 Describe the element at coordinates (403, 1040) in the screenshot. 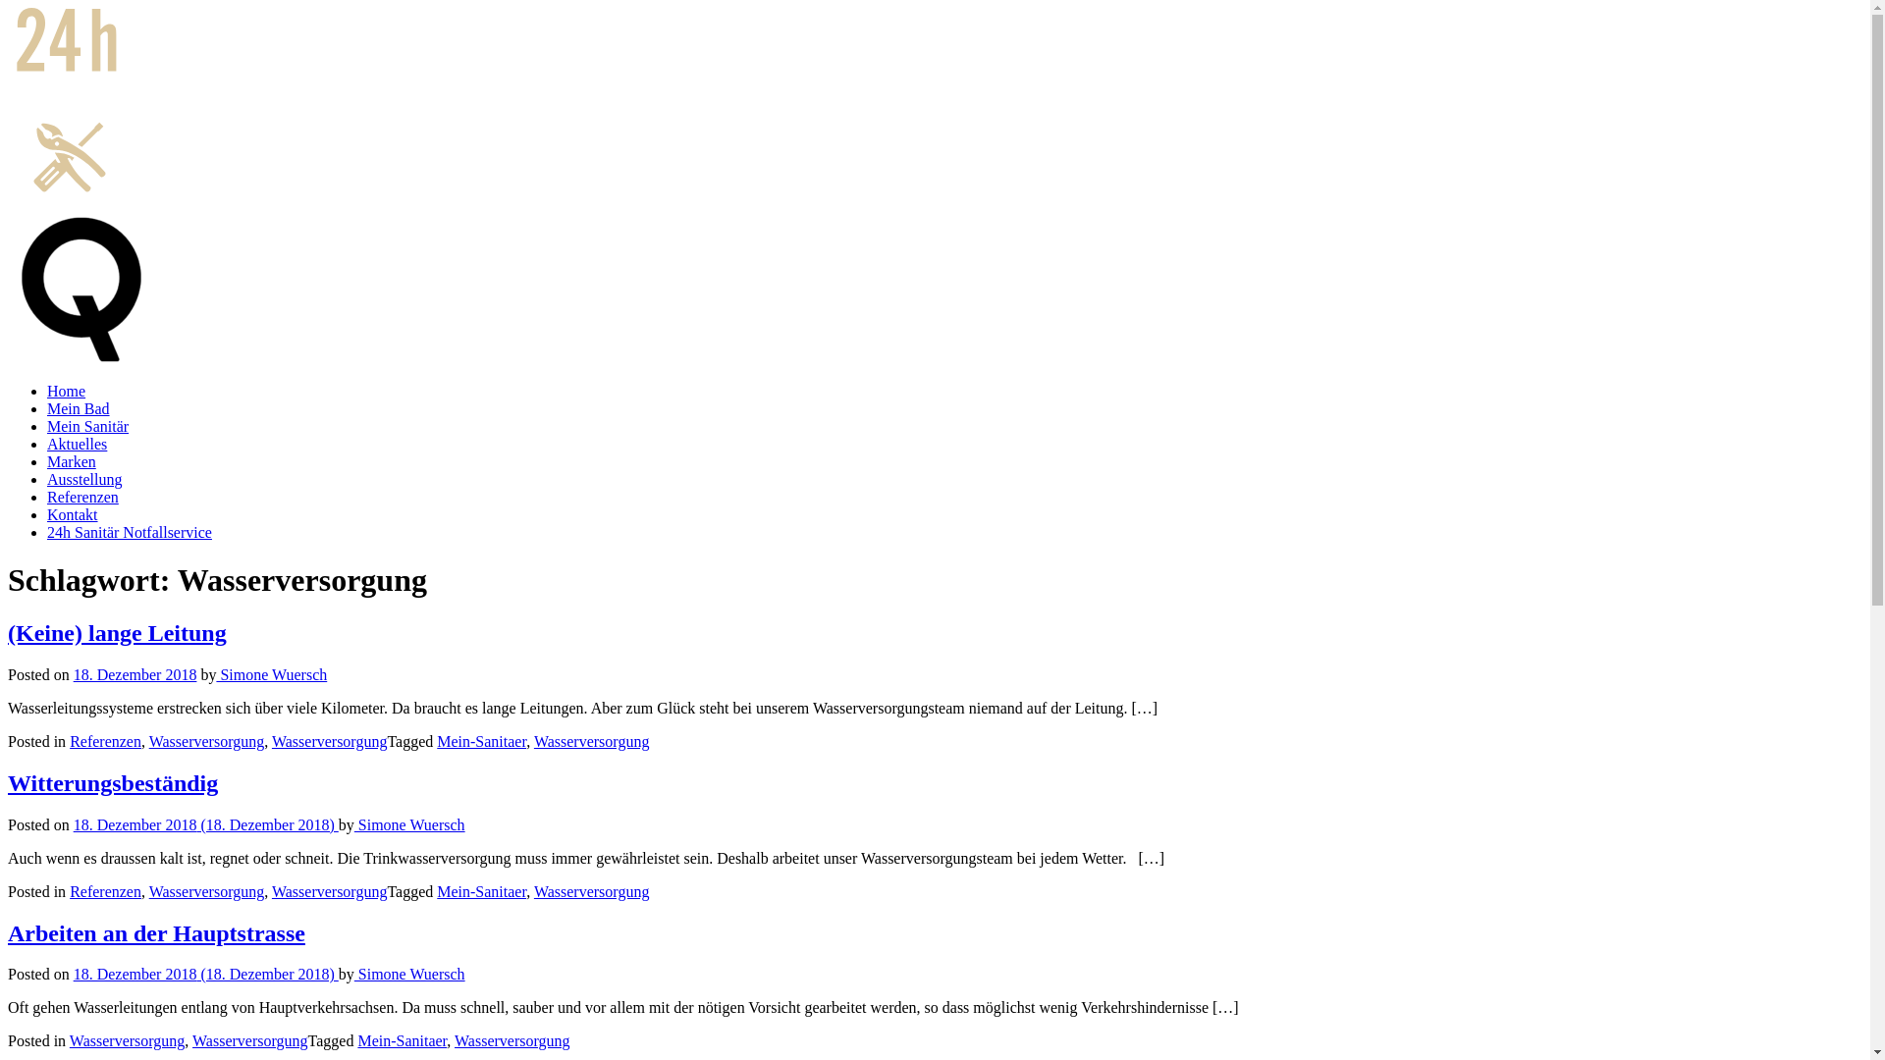

I see `Mein-Sanitaer` at that location.